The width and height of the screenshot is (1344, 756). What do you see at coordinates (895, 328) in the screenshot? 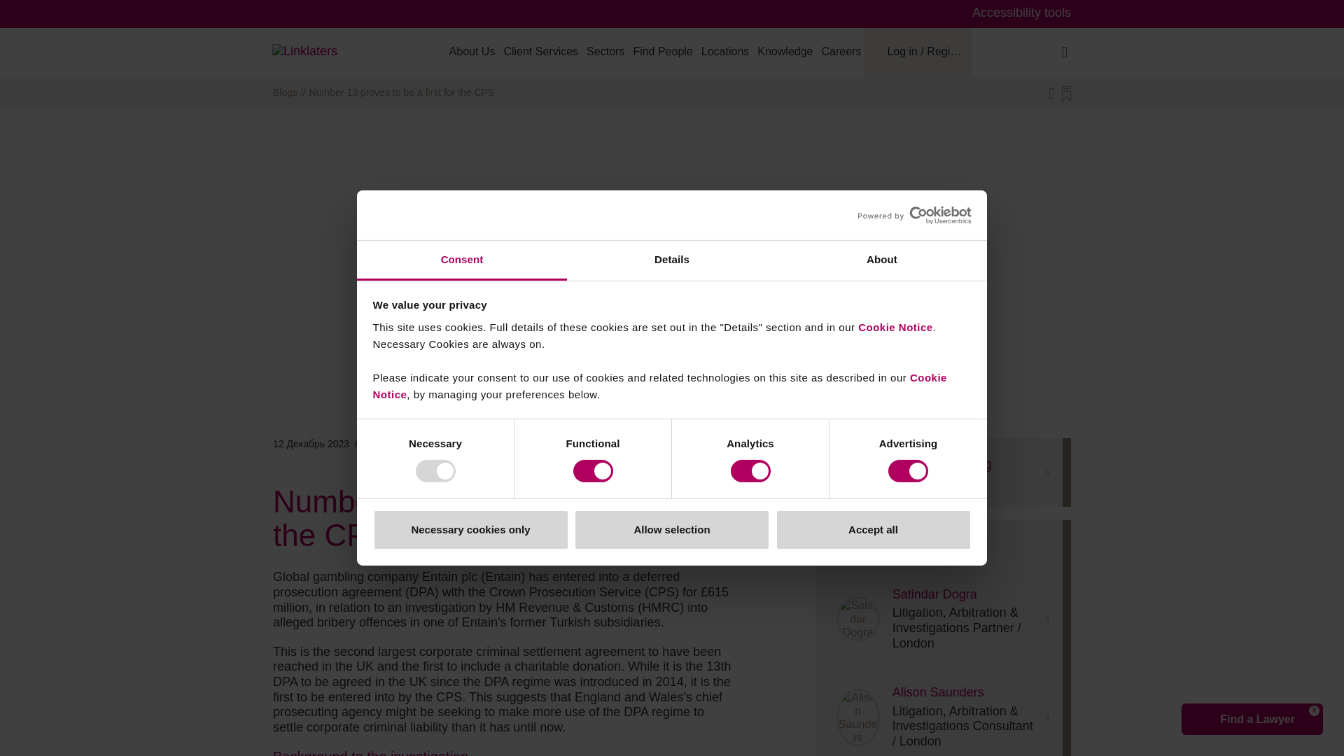
I see `Cookie Notice` at bounding box center [895, 328].